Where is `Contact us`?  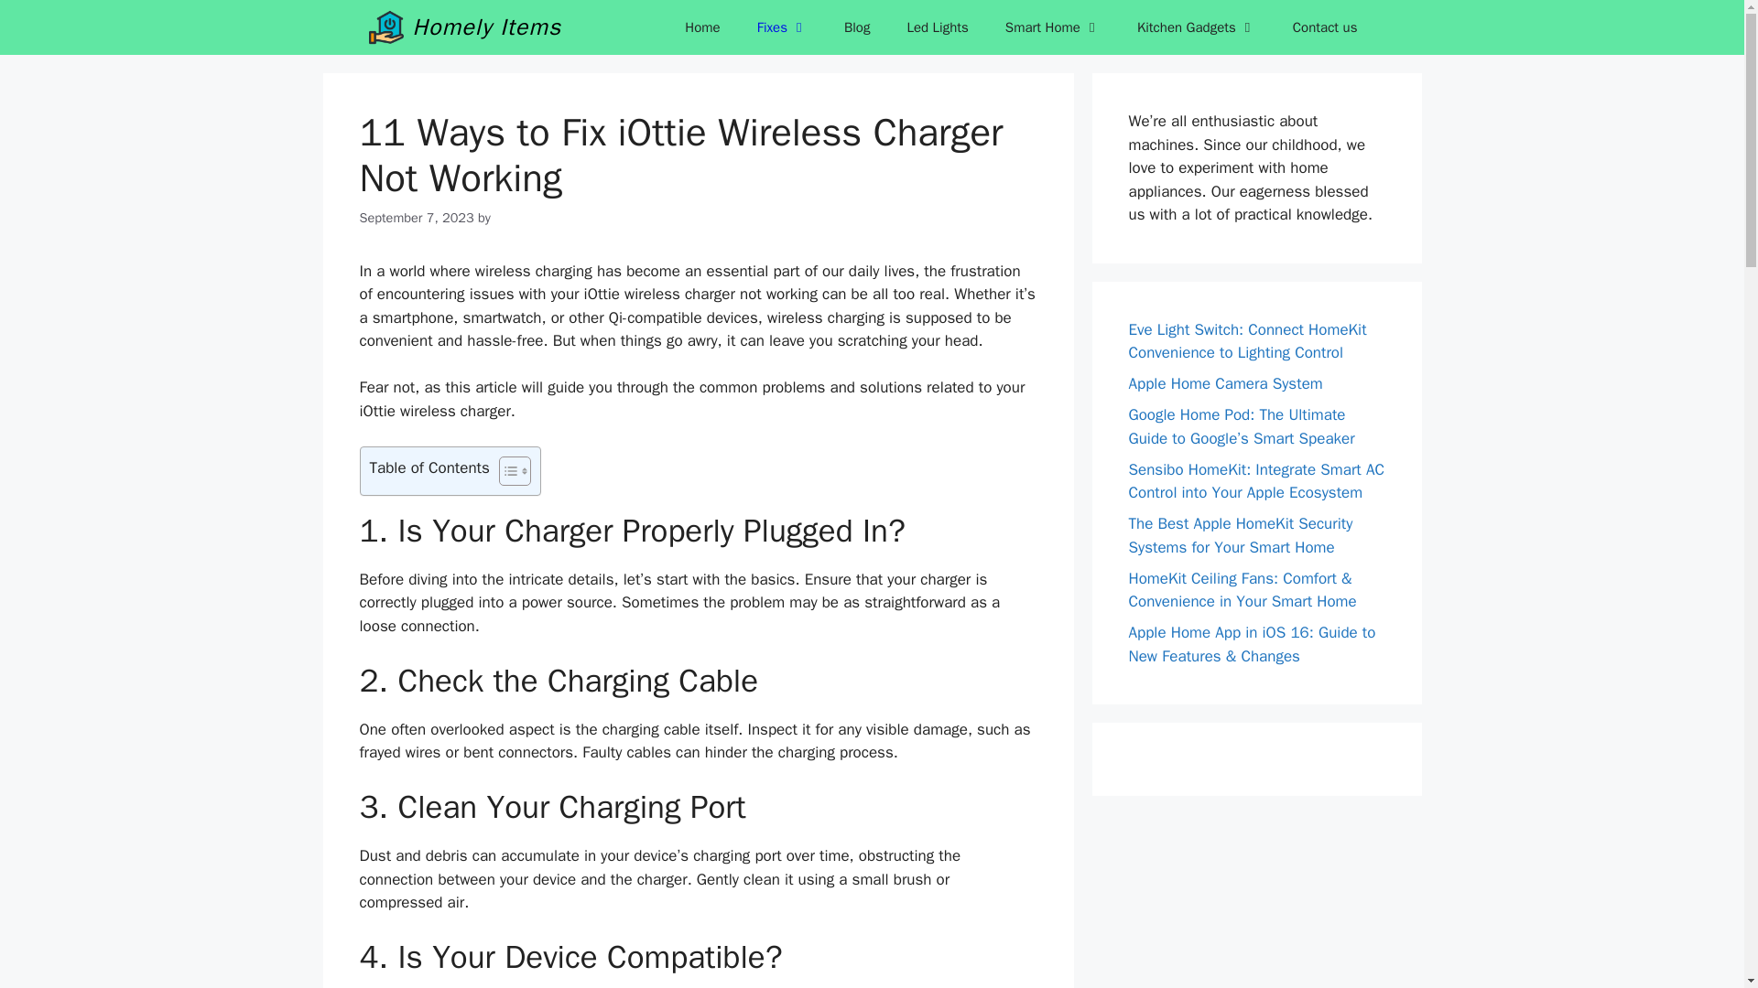
Contact us is located at coordinates (1326, 27).